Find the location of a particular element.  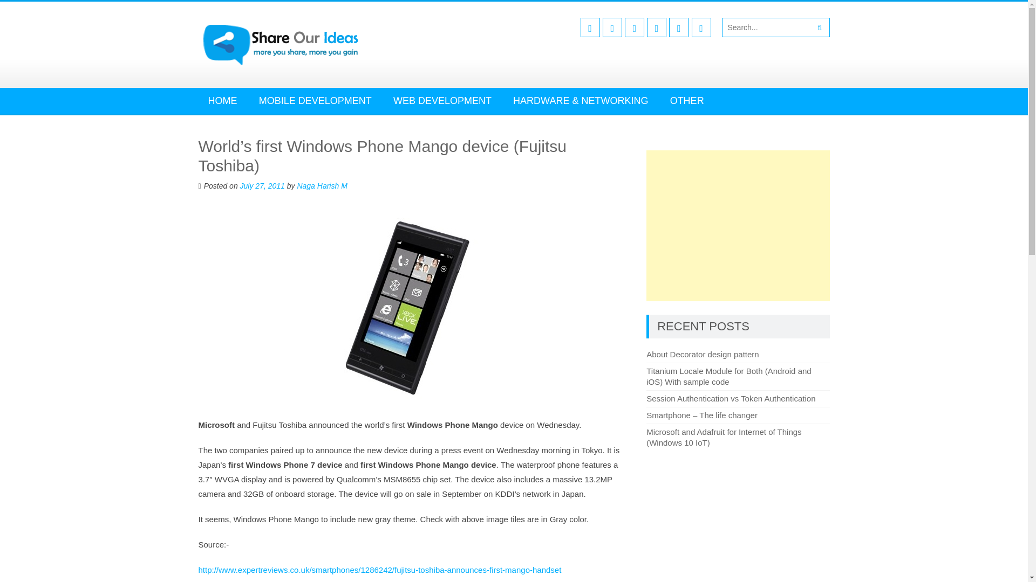

Mobile Development is located at coordinates (315, 100).